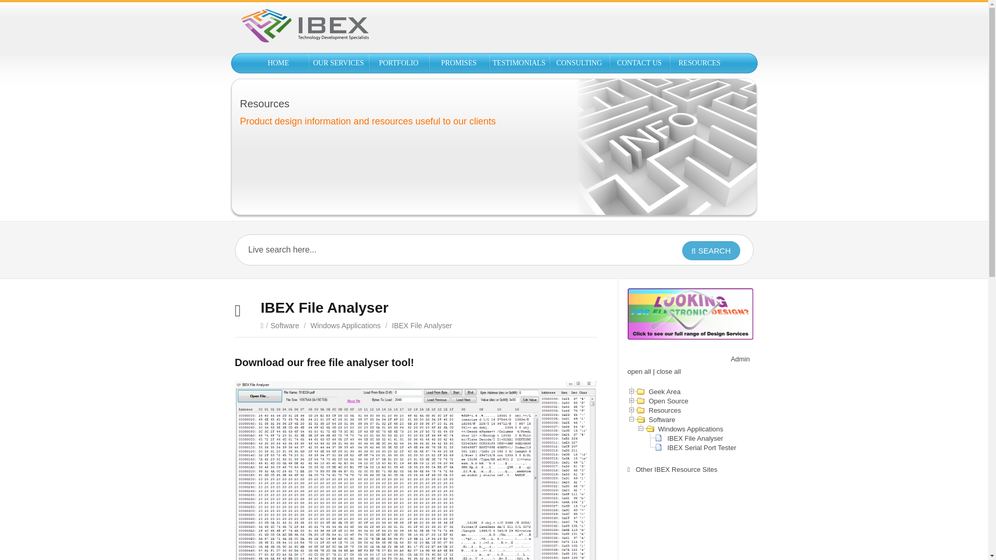 Image resolution: width=996 pixels, height=560 pixels. Describe the element at coordinates (639, 63) in the screenshot. I see `CONTACT US` at that location.